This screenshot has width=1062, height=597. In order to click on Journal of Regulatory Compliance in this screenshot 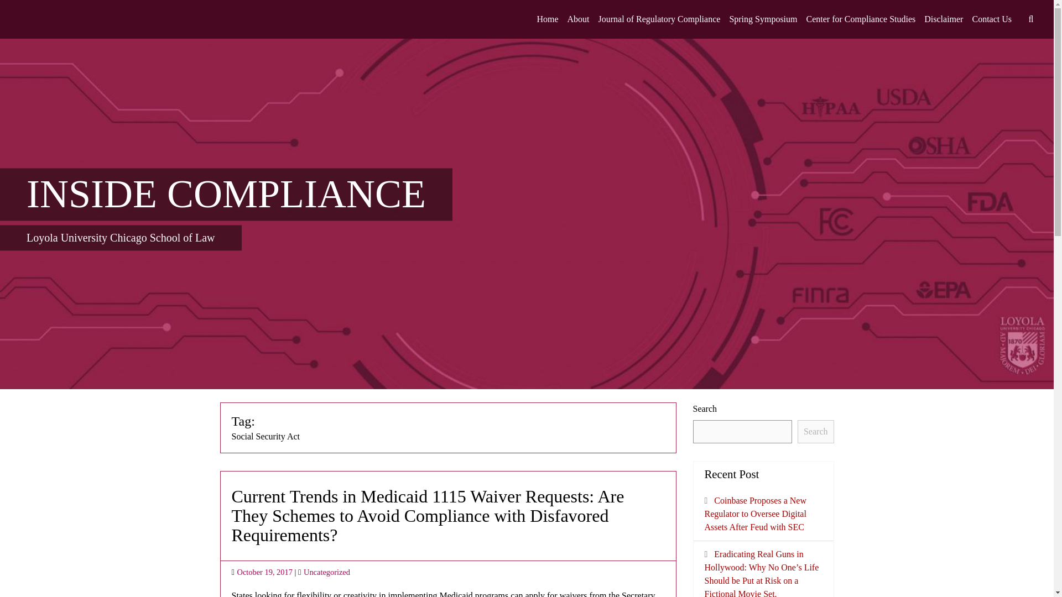, I will do `click(659, 19)`.